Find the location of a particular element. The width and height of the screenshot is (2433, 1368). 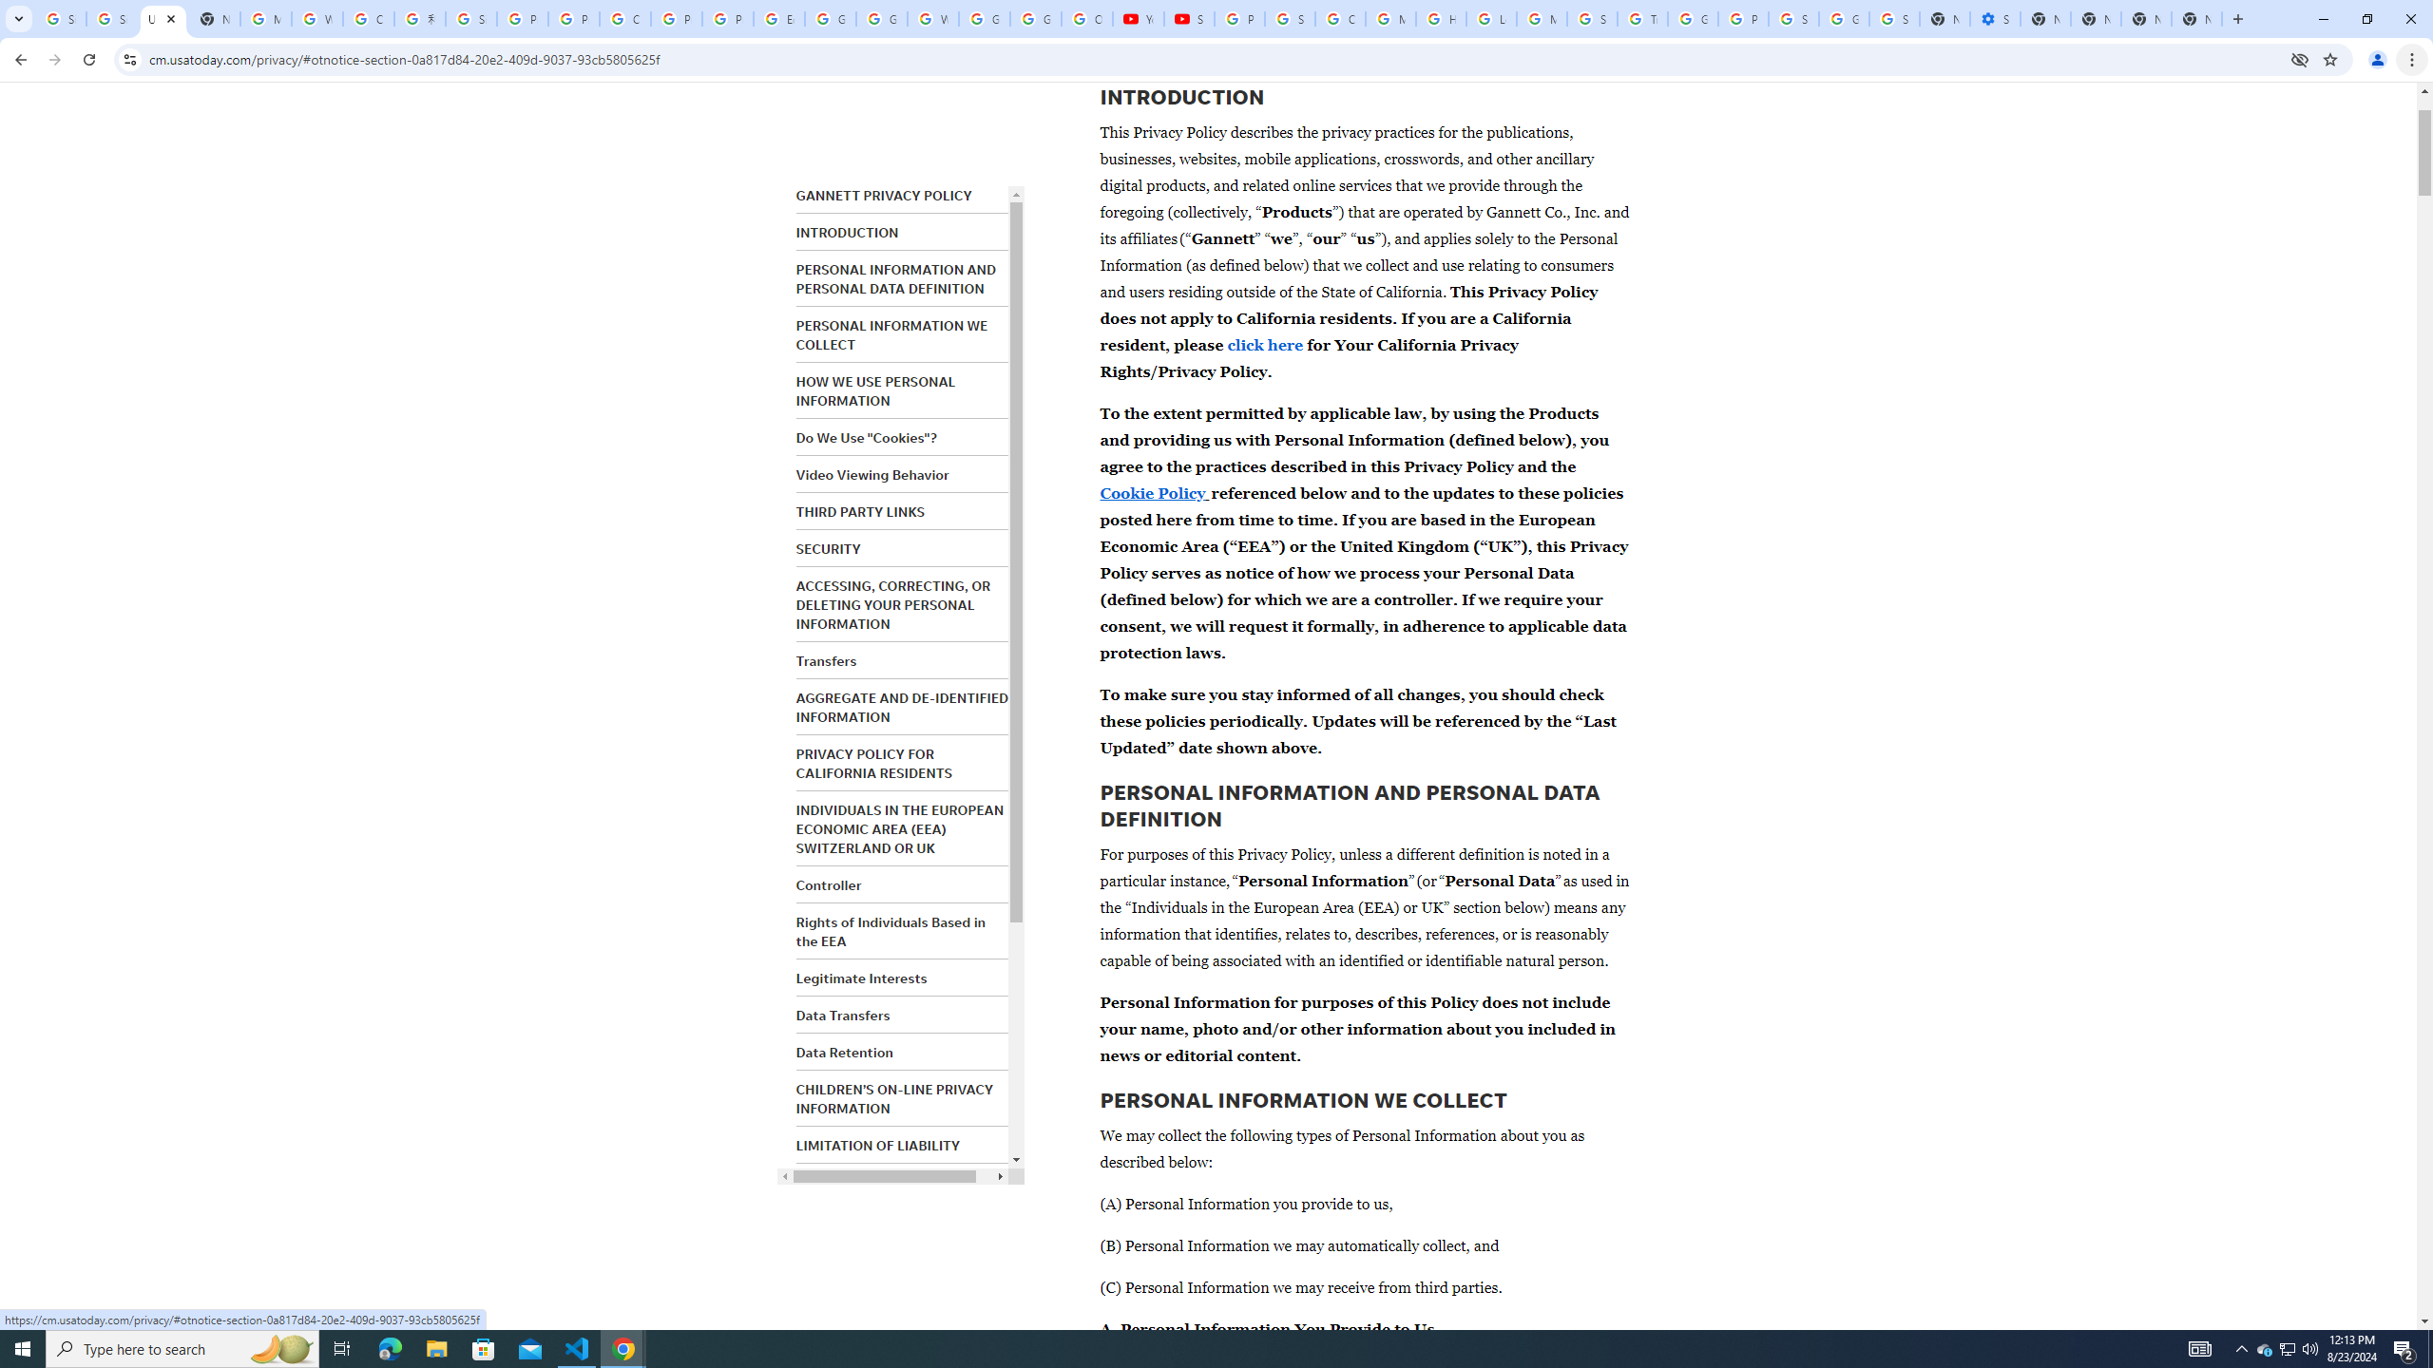

Restore is located at coordinates (2366, 19).